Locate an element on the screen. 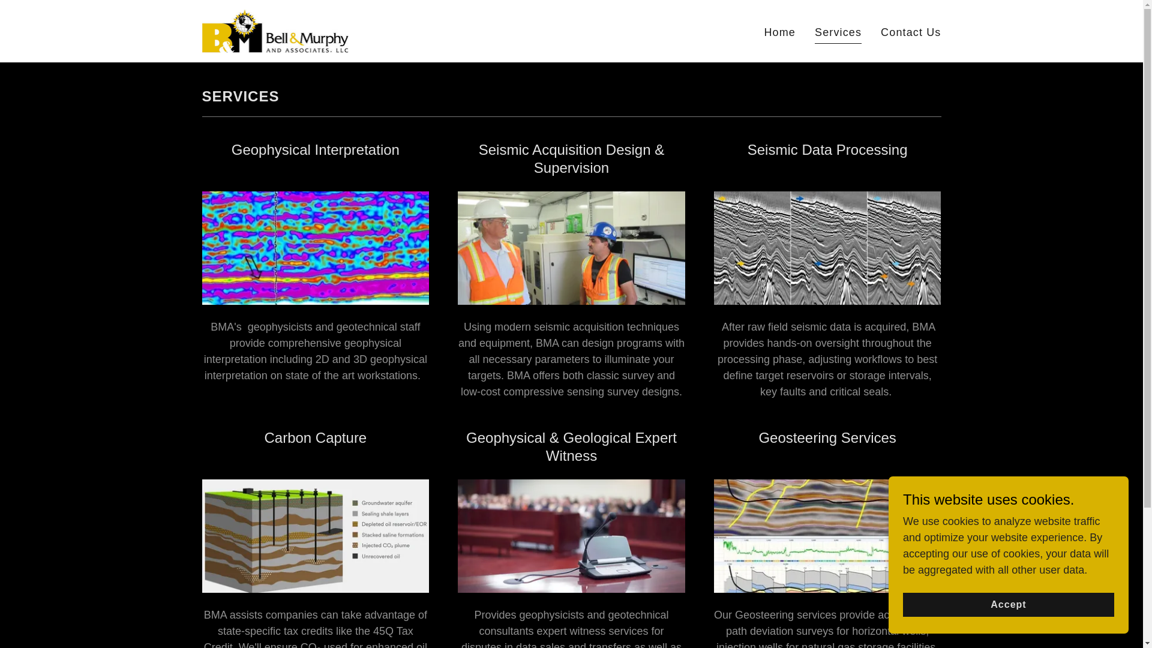 The height and width of the screenshot is (648, 1152). Accept is located at coordinates (1008, 605).